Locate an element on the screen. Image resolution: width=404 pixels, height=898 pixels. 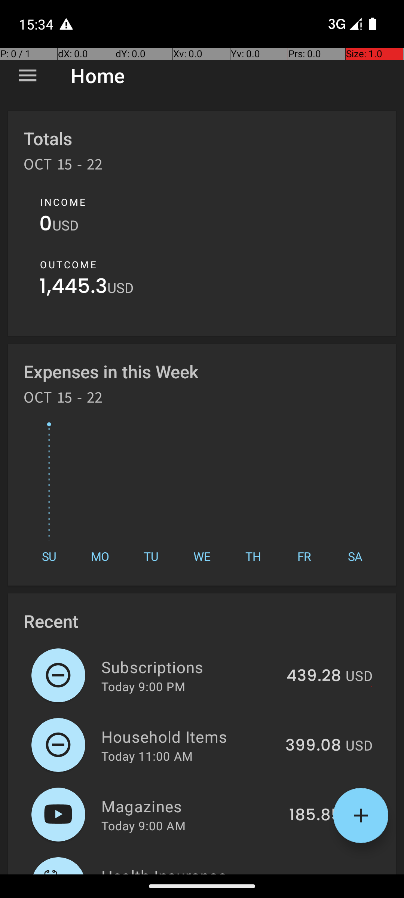
Today 11:00 AM is located at coordinates (147, 756).